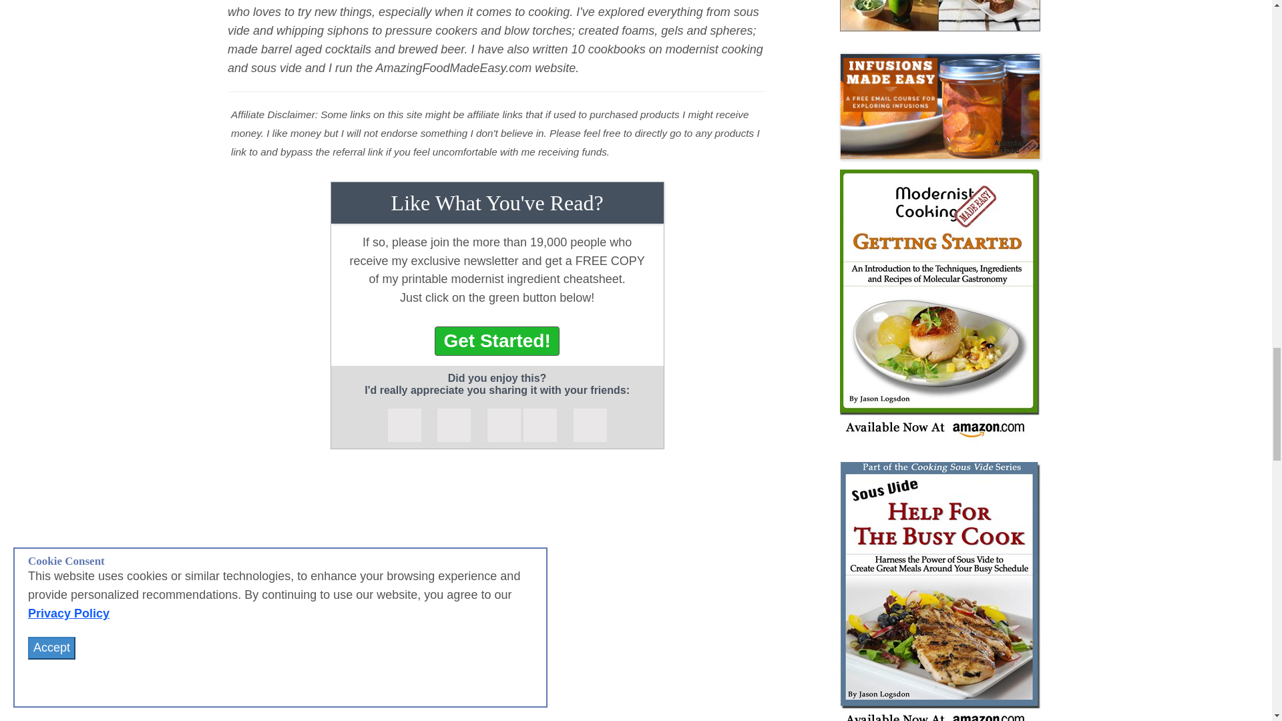 The image size is (1282, 721). What do you see at coordinates (939, 306) in the screenshot?
I see `Mcmcegs book side display2` at bounding box center [939, 306].